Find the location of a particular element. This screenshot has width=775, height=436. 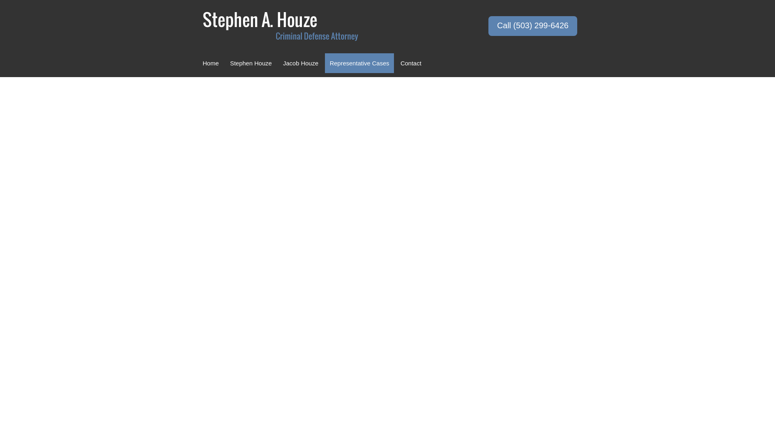

Home is located at coordinates (211, 63).